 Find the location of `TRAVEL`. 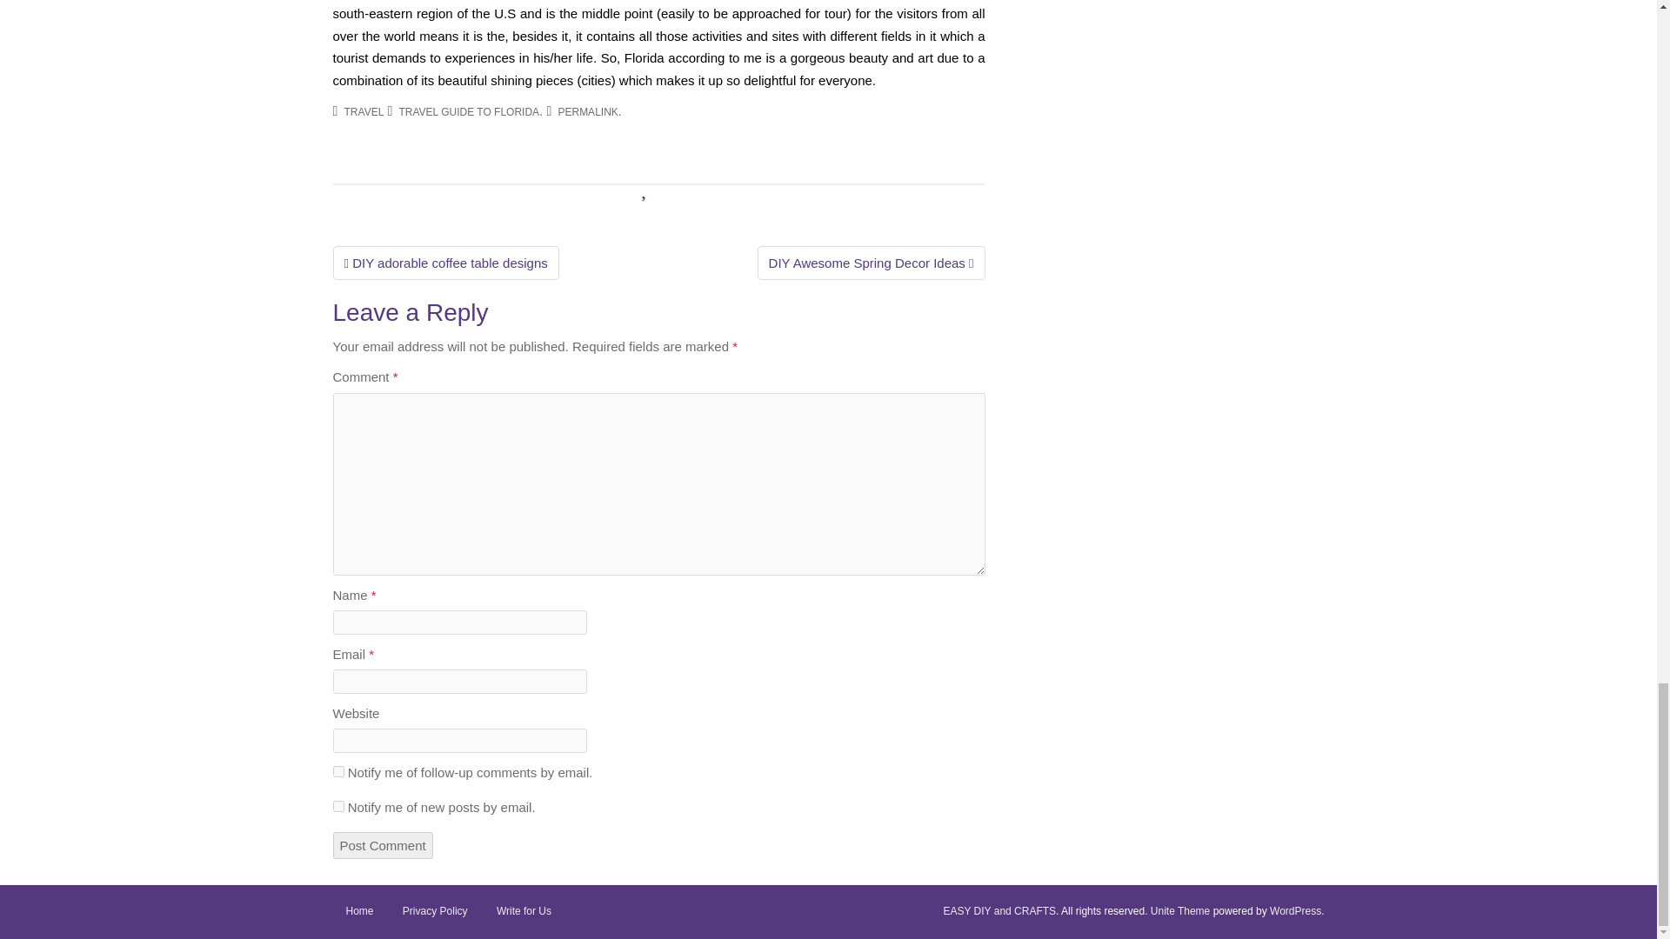

TRAVEL is located at coordinates (364, 112).